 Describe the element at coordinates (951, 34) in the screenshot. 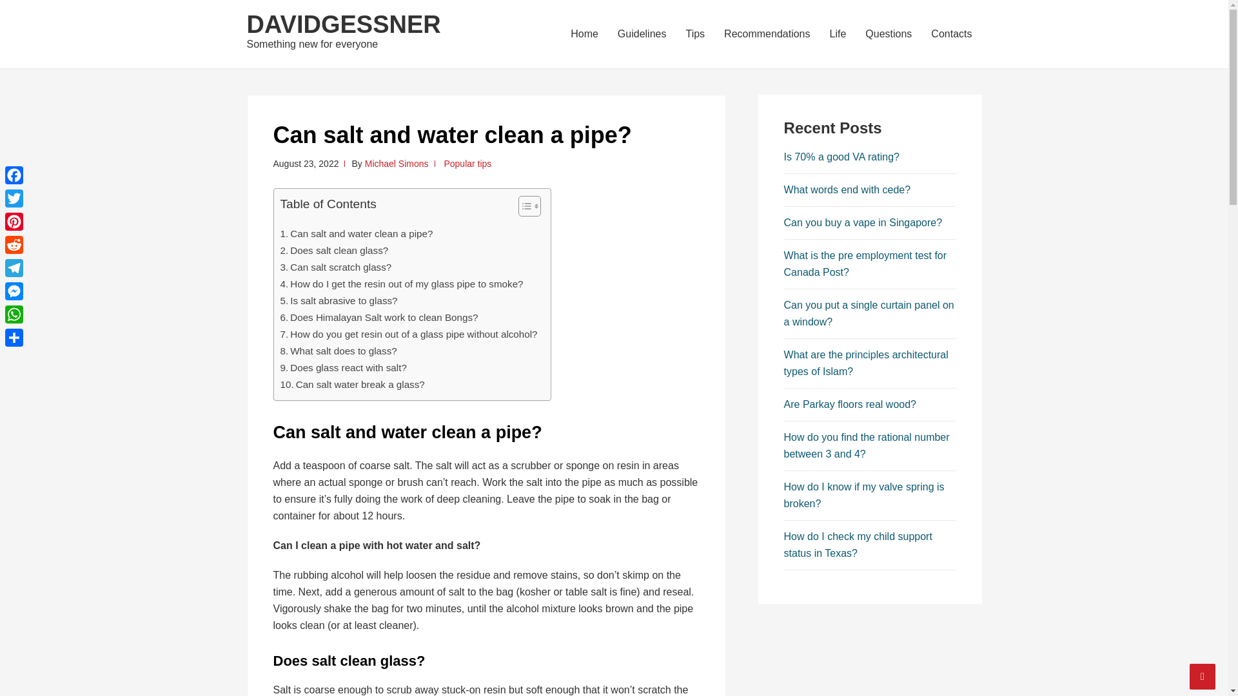

I see `Contacts` at that location.